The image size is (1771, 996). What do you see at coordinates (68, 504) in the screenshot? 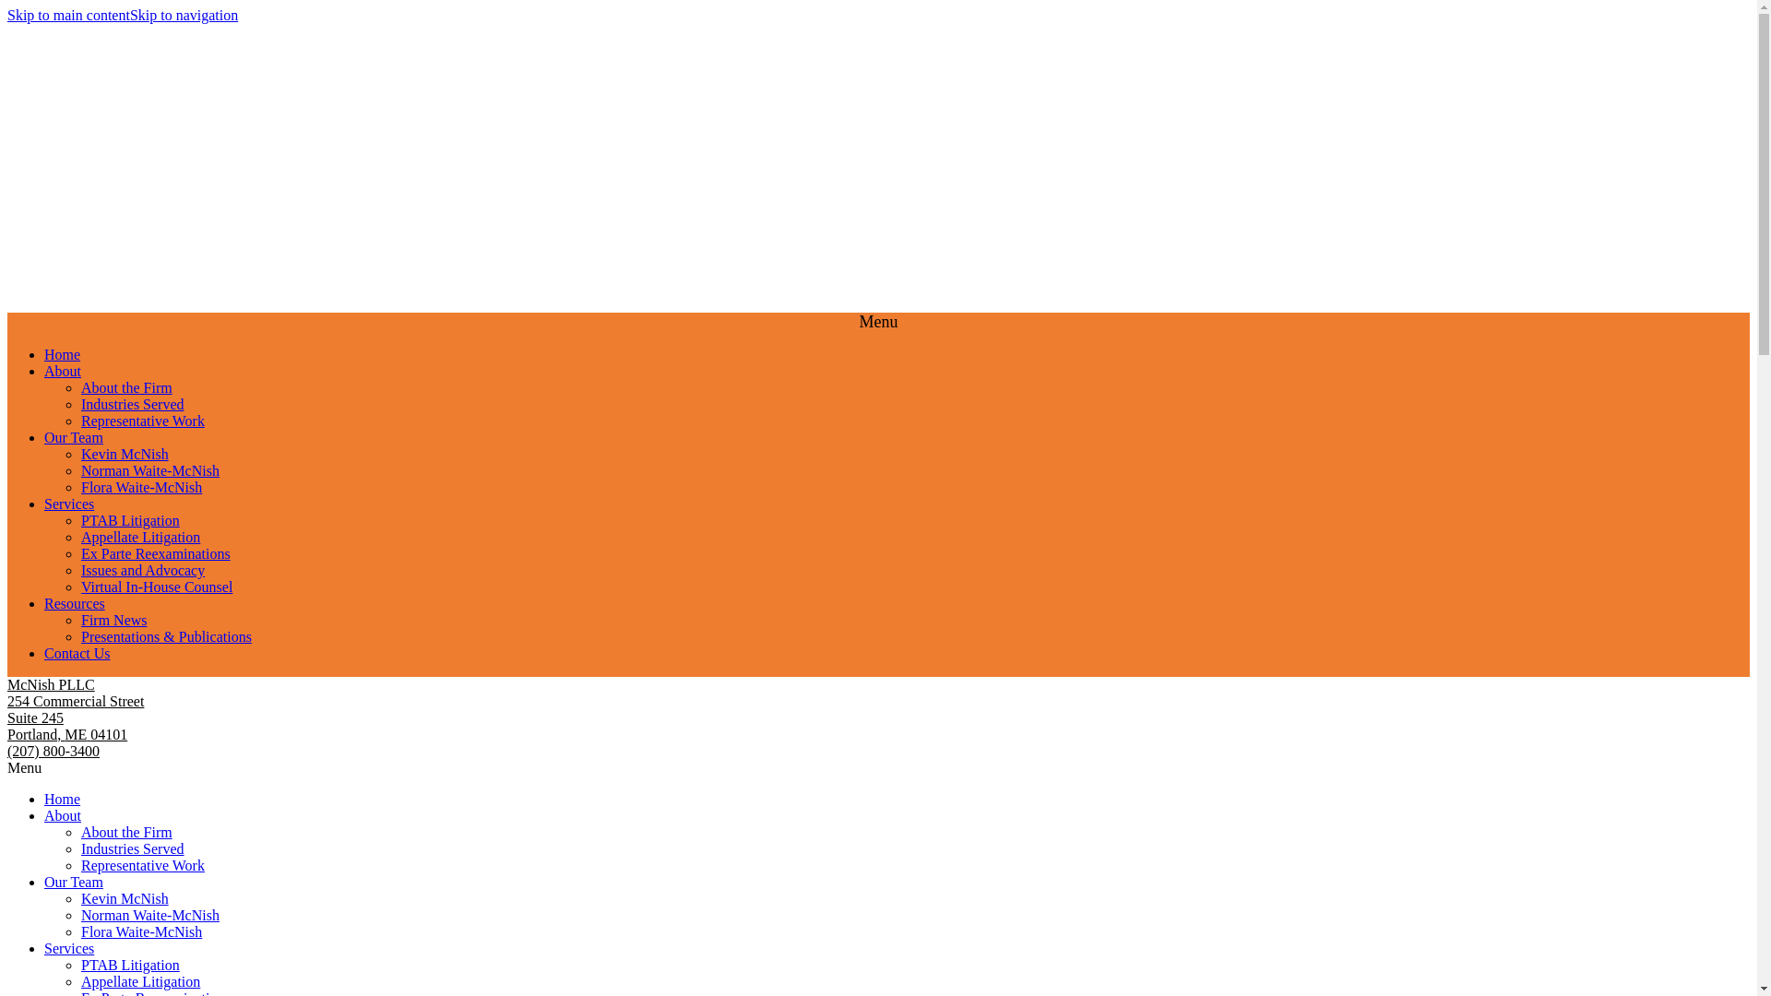
I see `Services` at bounding box center [68, 504].